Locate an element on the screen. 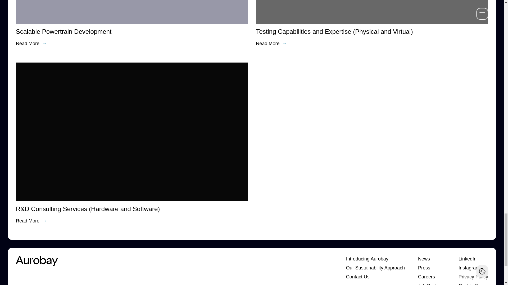  Cookie Policy is located at coordinates (473, 284).